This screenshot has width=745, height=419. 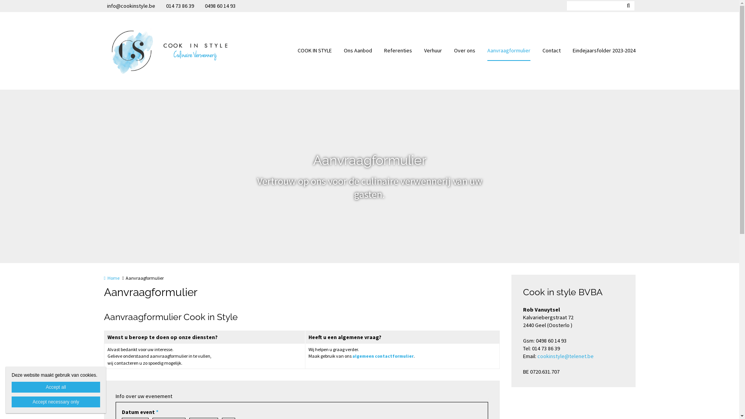 I want to click on Aanvraagformulier, so click(x=509, y=51).